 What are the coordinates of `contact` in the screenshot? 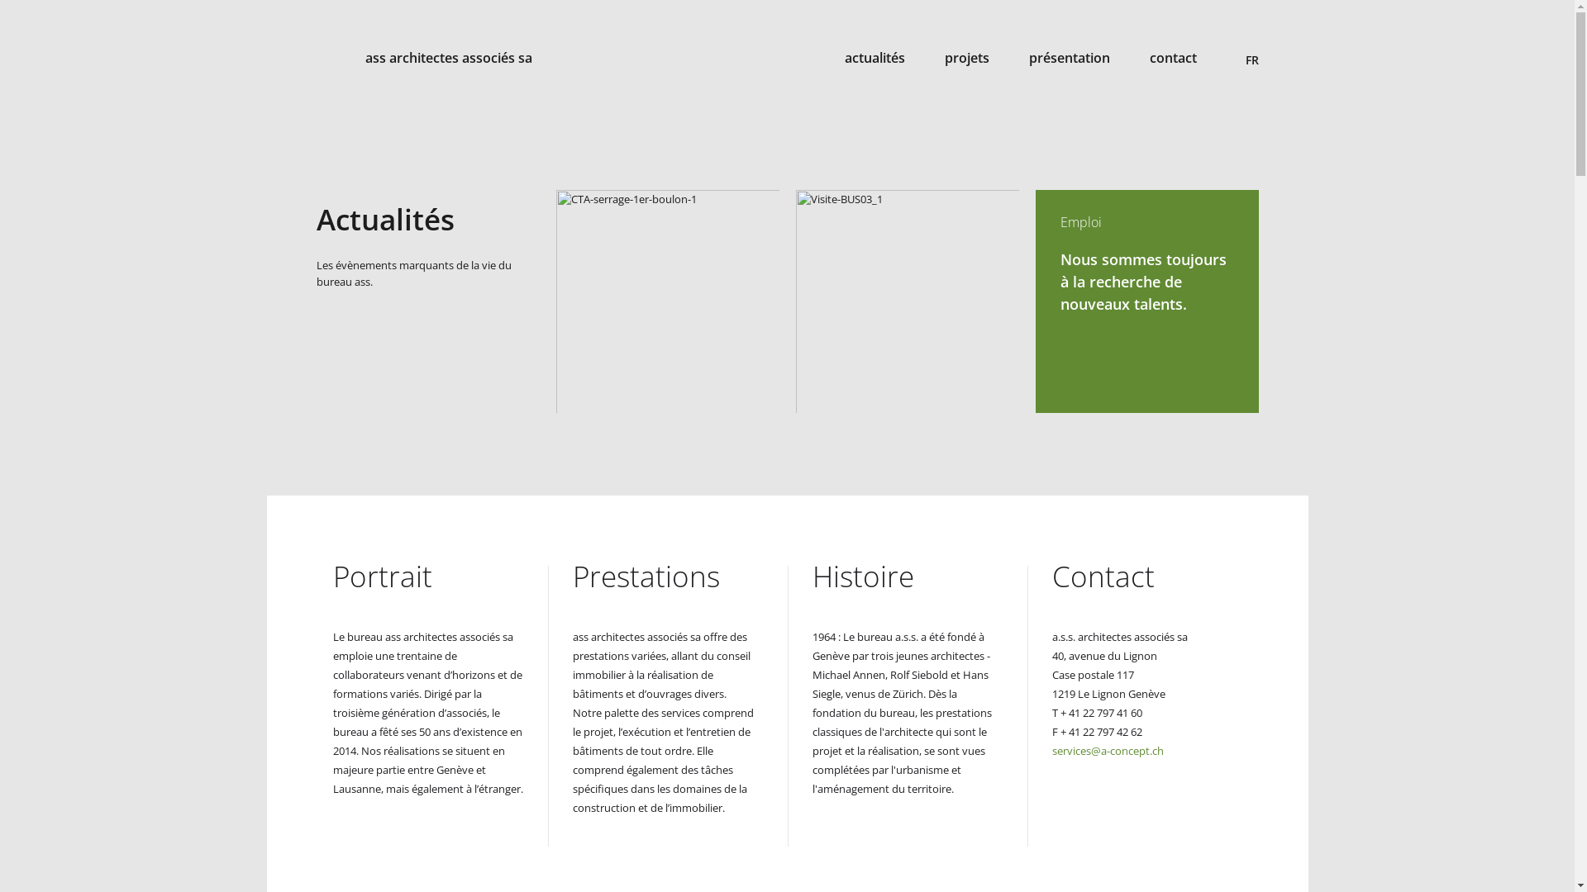 It's located at (1172, 58).